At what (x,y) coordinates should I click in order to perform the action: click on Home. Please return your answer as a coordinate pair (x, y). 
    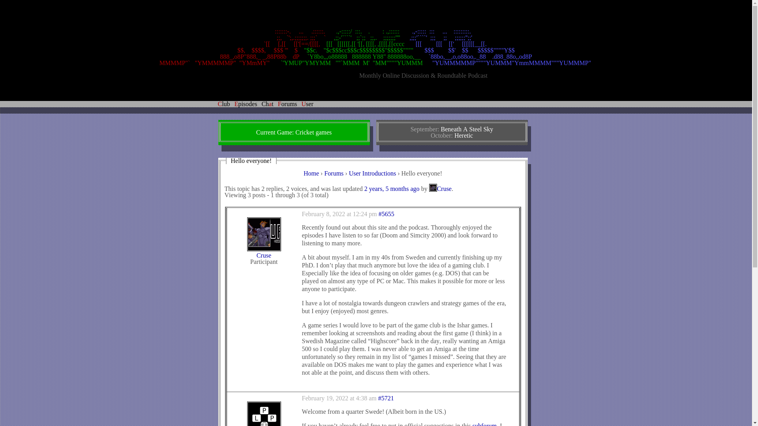
    Looking at the image, I should click on (311, 173).